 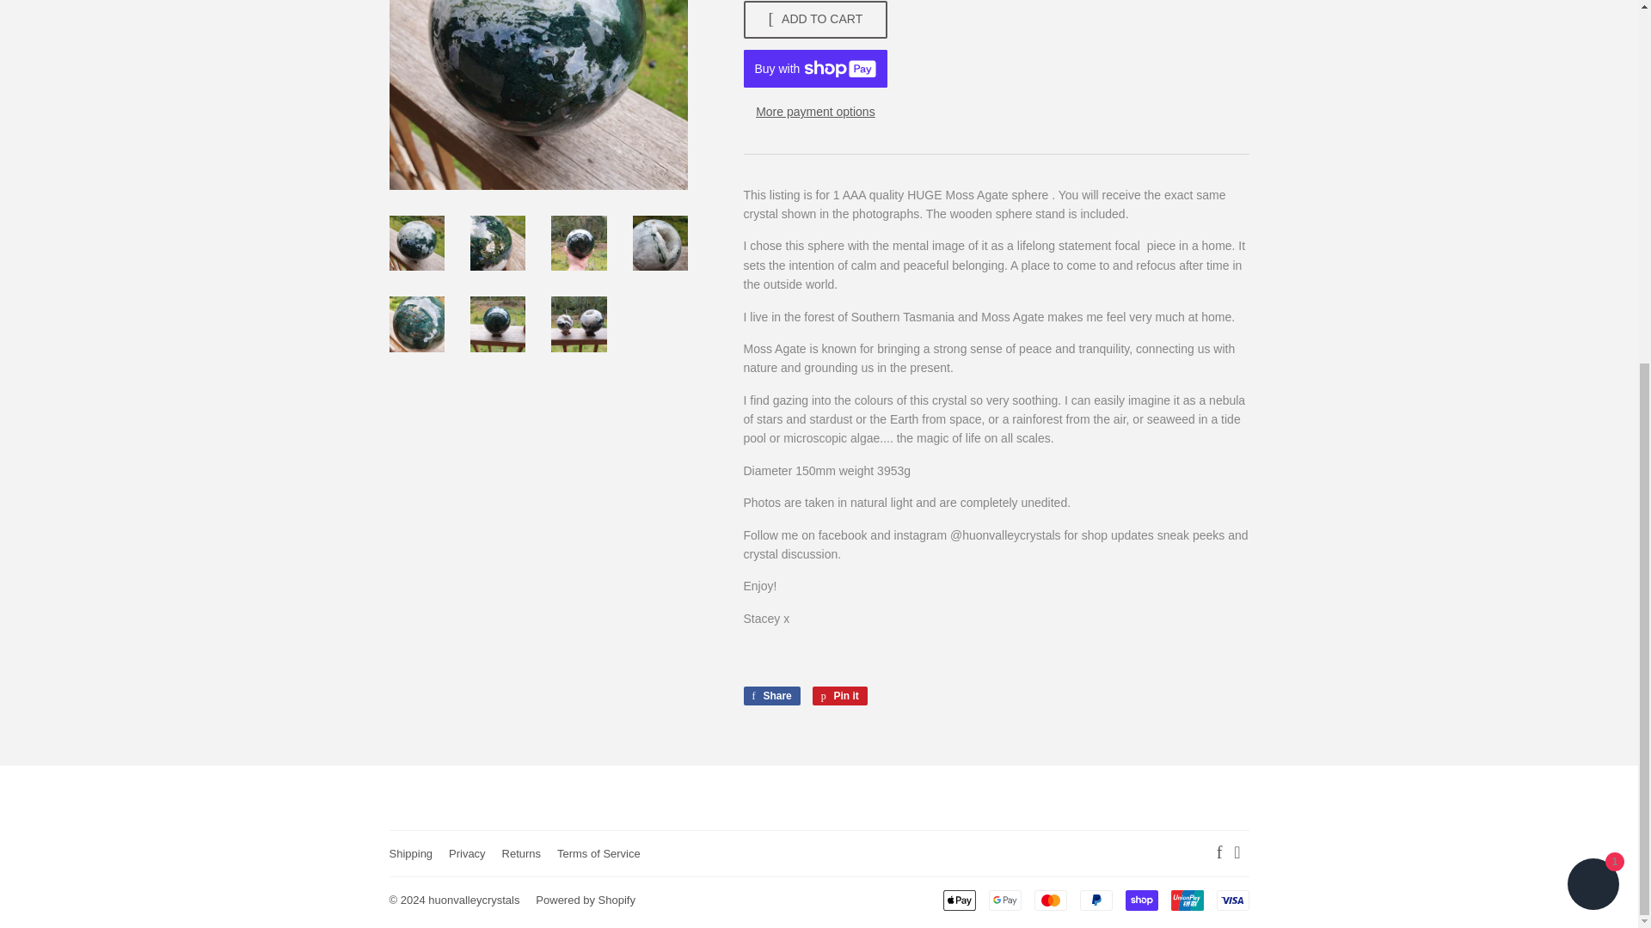 I want to click on Visa, so click(x=1231, y=900).